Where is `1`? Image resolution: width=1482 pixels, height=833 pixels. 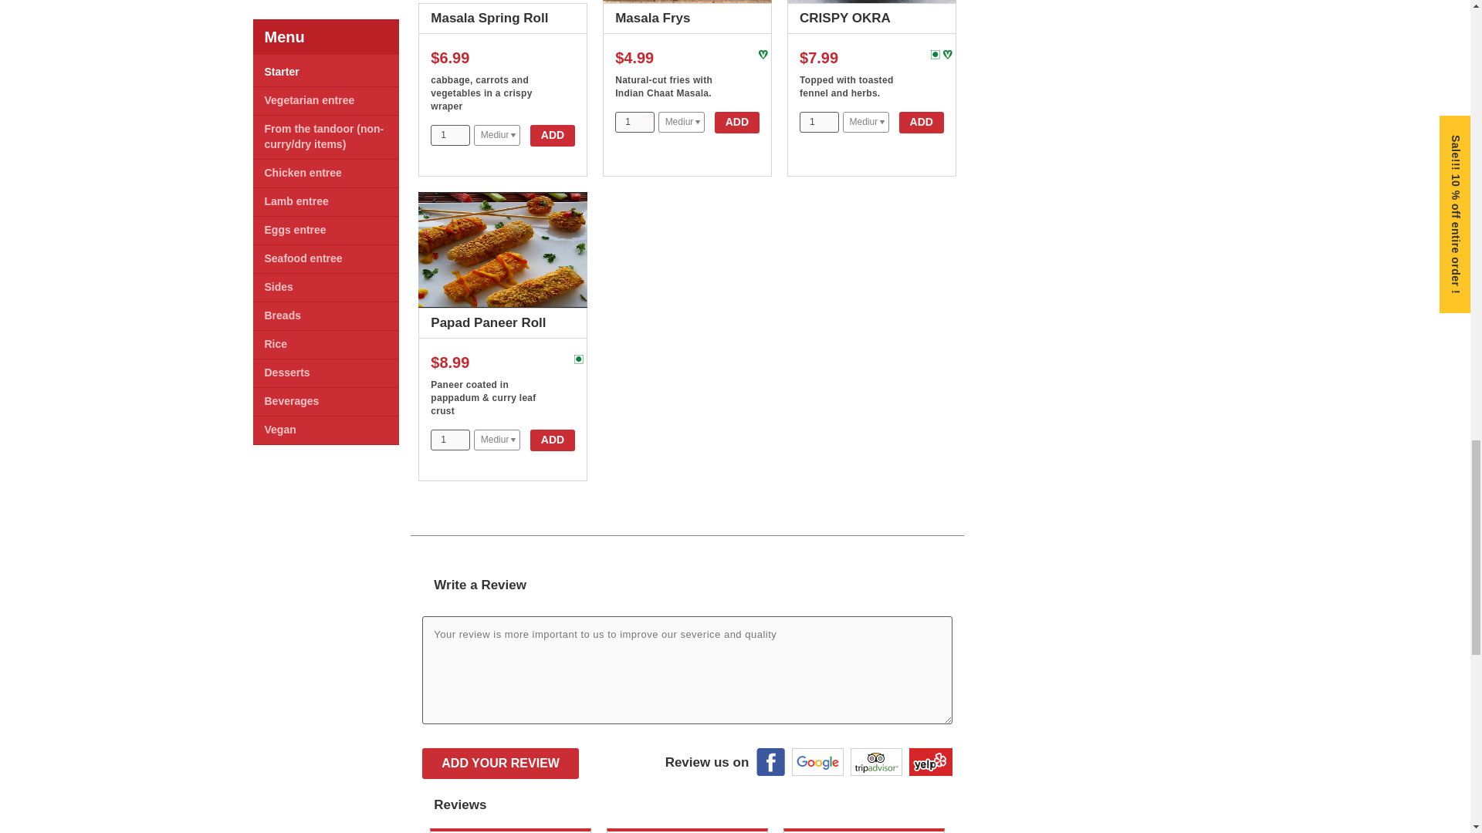
1 is located at coordinates (450, 440).